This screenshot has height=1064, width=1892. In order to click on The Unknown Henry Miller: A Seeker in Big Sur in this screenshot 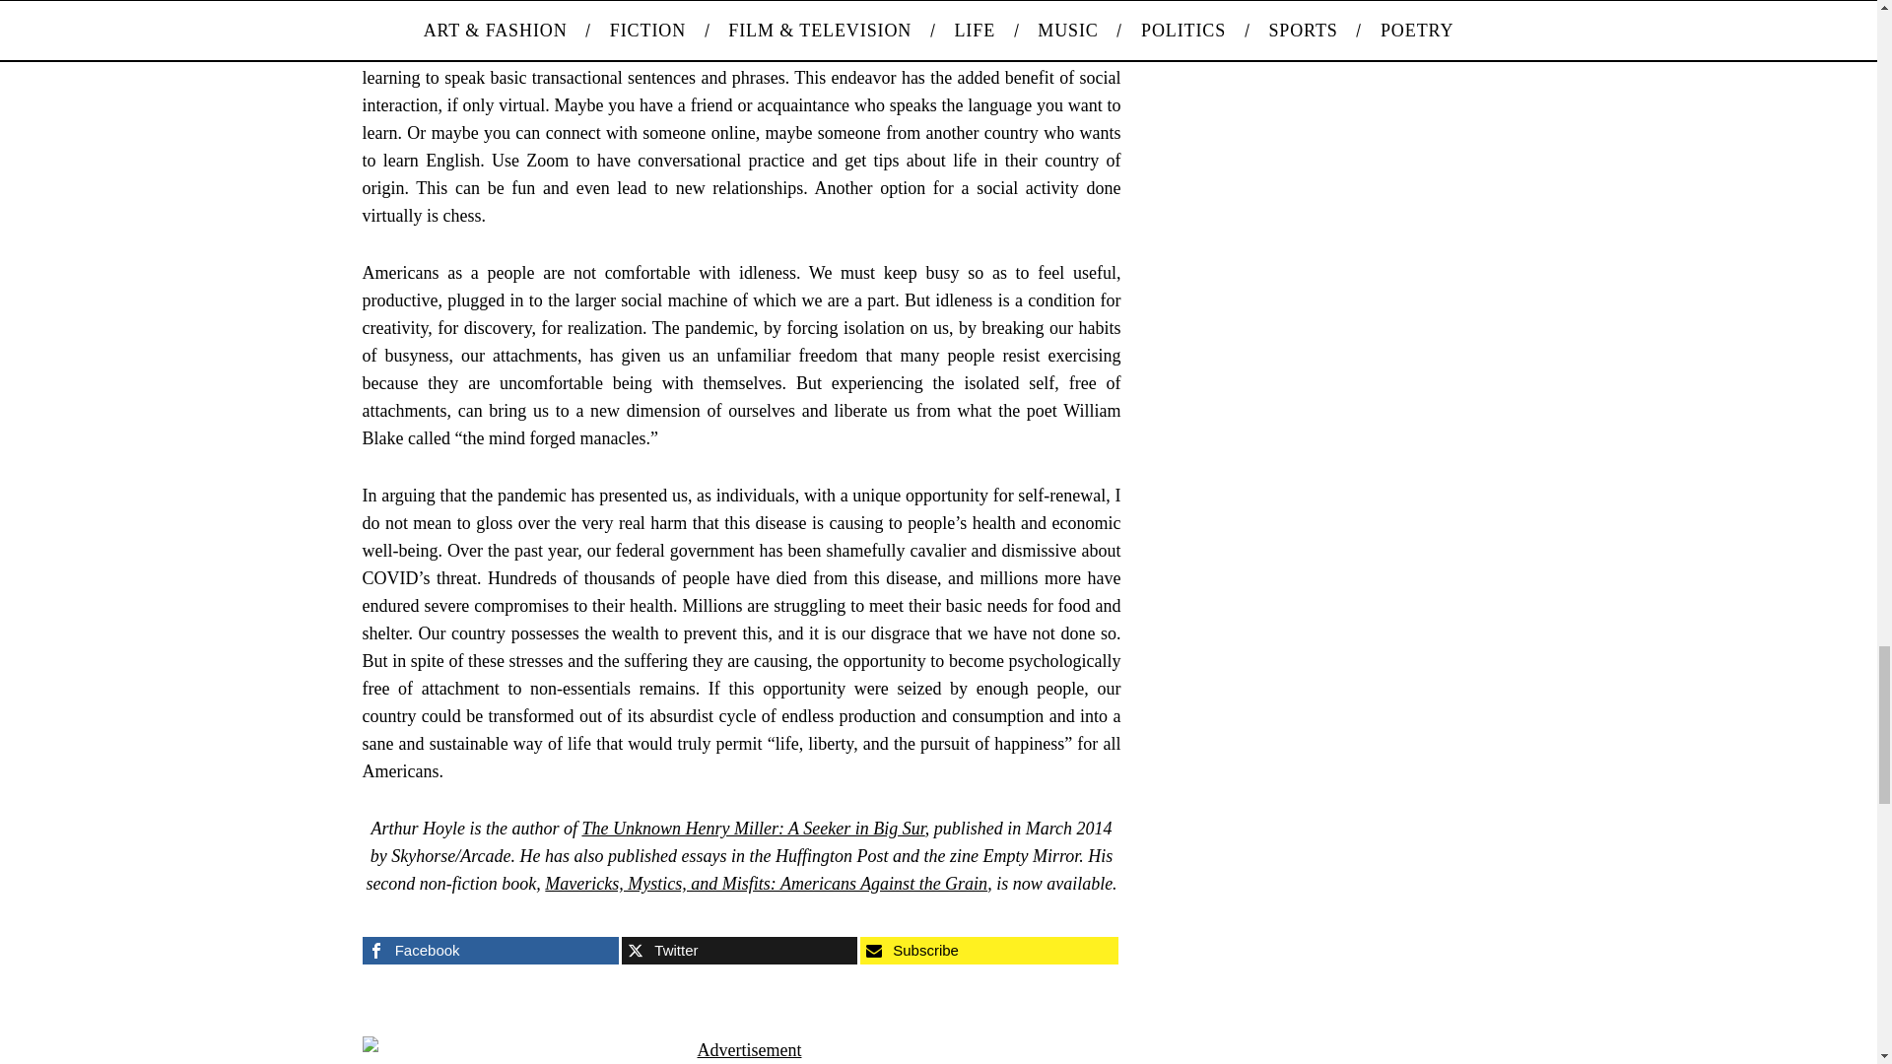, I will do `click(753, 828)`.